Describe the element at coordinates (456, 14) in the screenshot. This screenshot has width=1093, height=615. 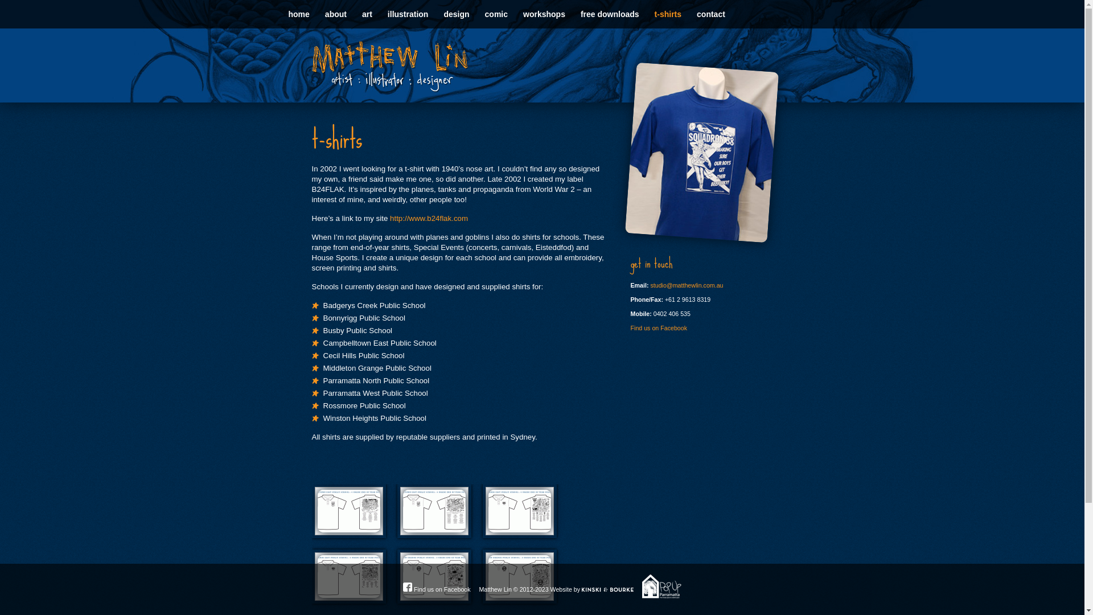
I see `design` at that location.